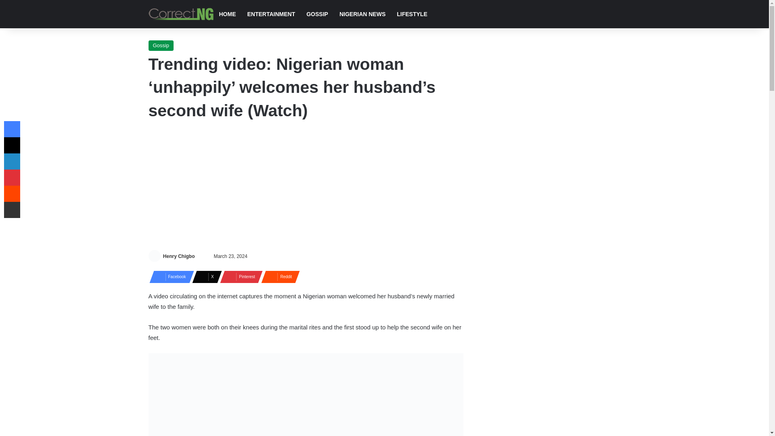 The height and width of the screenshot is (436, 775). I want to click on Henry Chigbo, so click(179, 256).